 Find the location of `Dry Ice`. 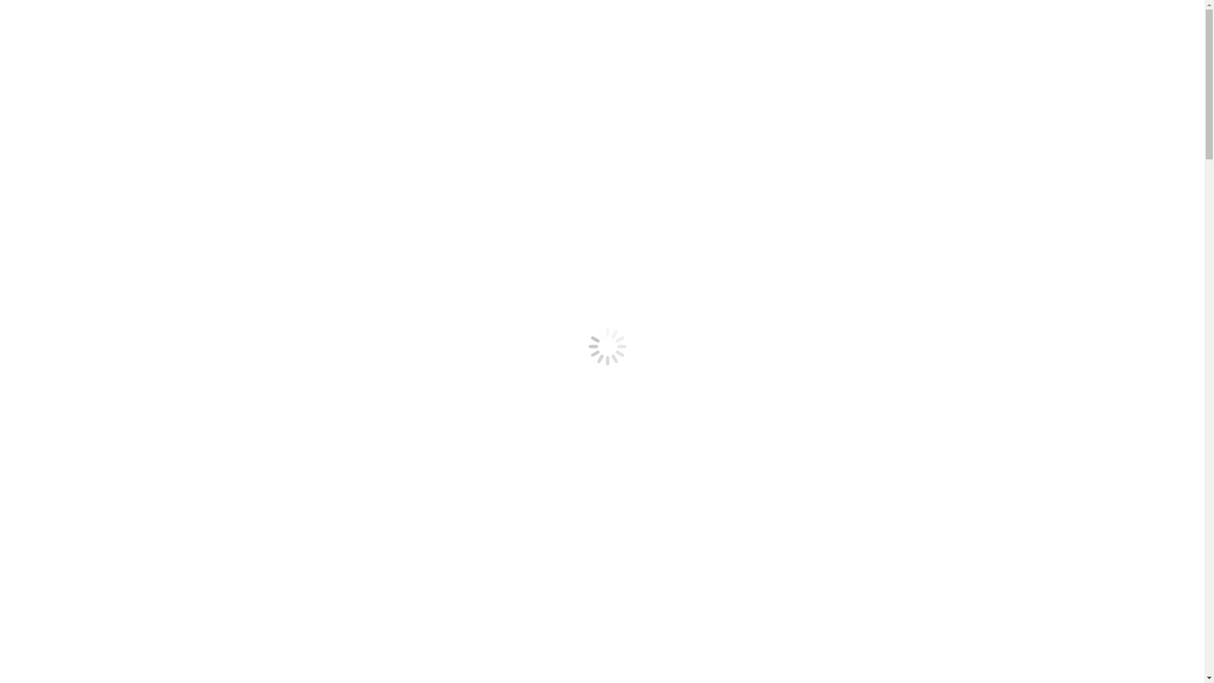

Dry Ice is located at coordinates (71, 272).